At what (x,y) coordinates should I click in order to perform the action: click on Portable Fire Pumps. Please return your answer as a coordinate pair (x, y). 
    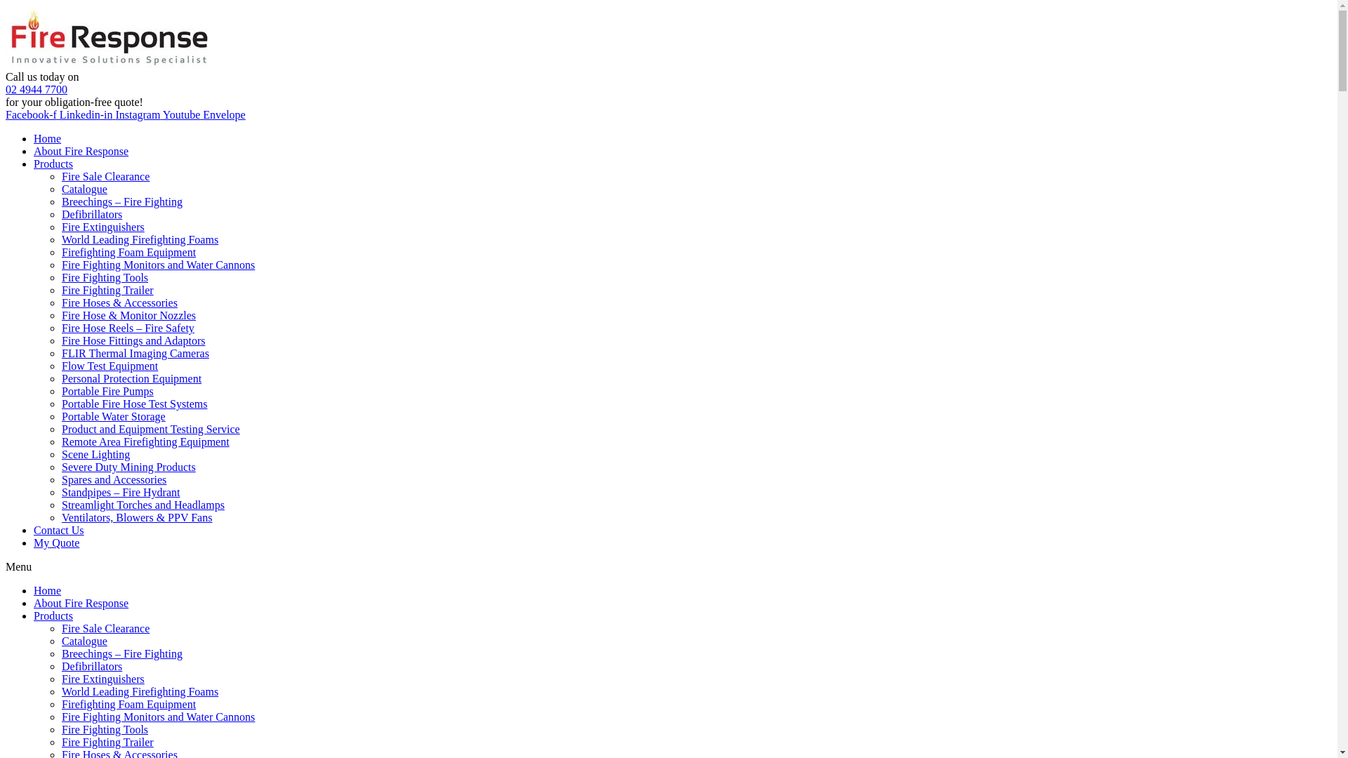
    Looking at the image, I should click on (108, 392).